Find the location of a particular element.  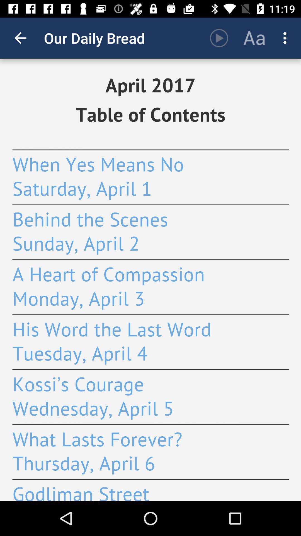

launch app to the left of the our daily bread is located at coordinates (20, 38).